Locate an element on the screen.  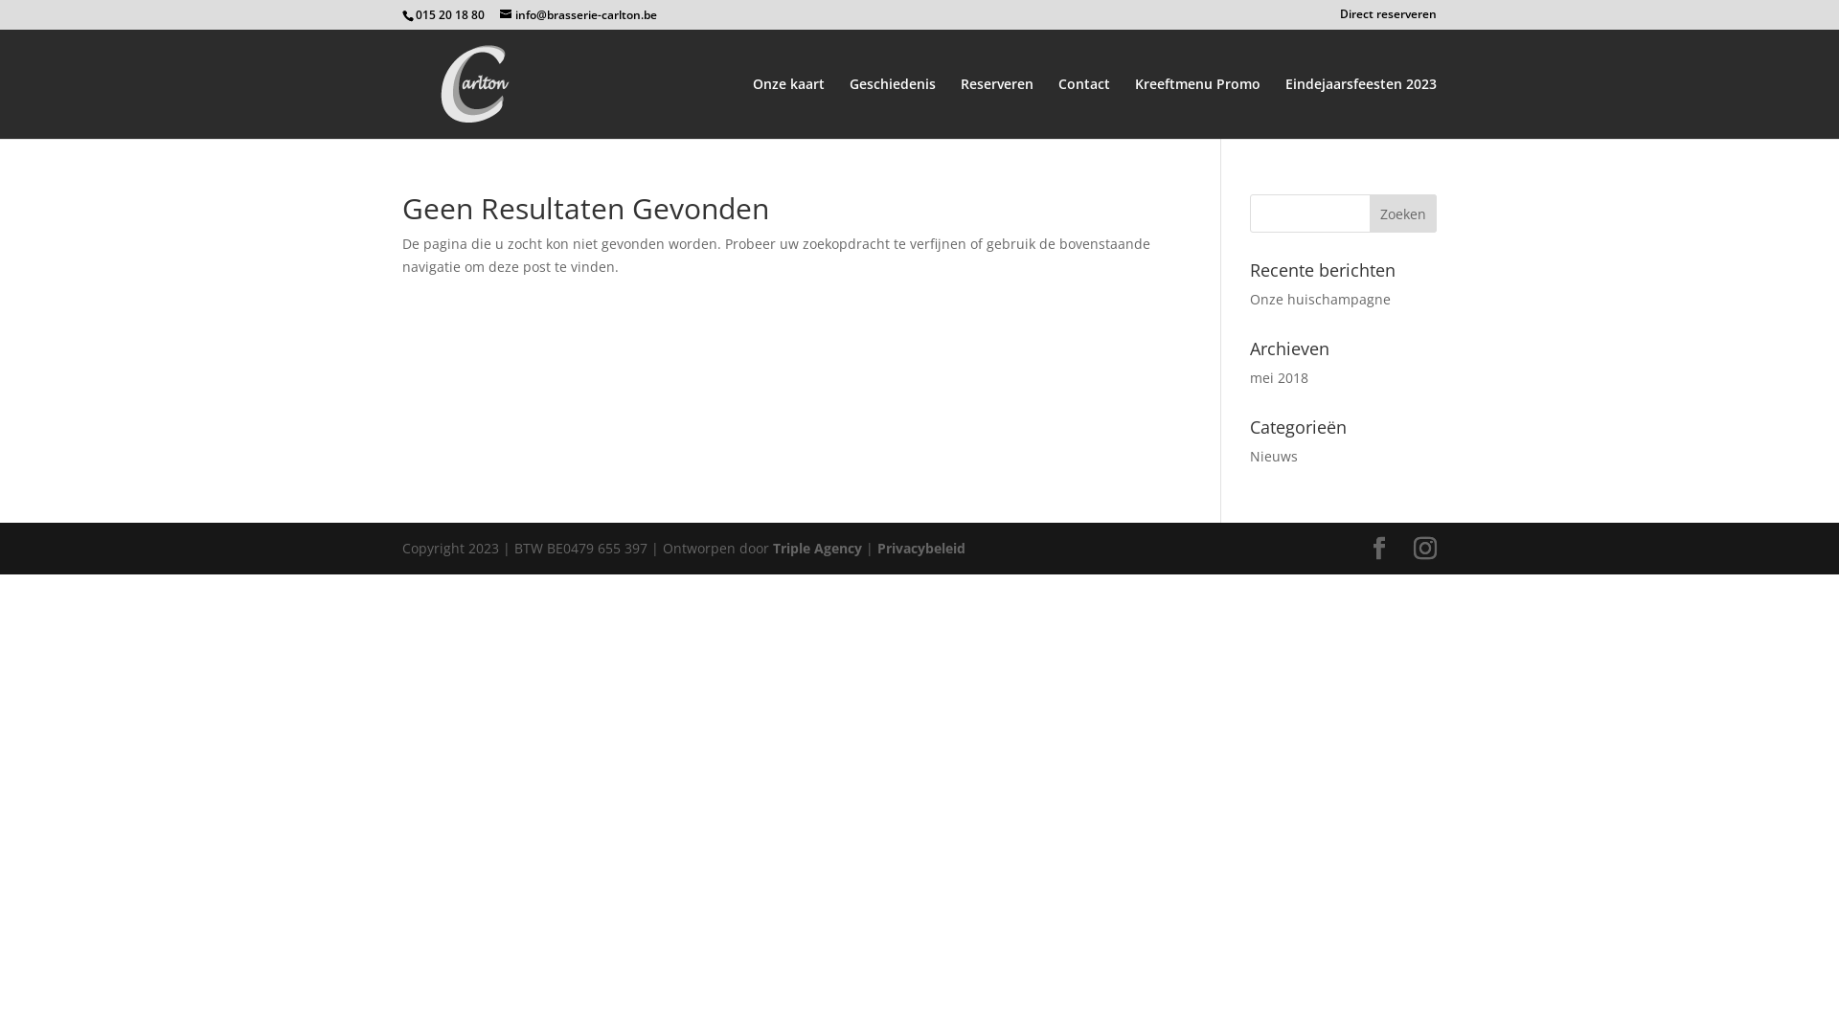
Direct reserveren is located at coordinates (1389, 19).